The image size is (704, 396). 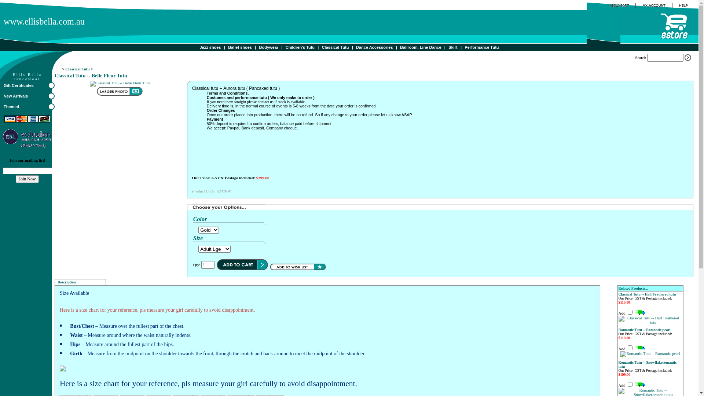 What do you see at coordinates (11, 107) in the screenshot?
I see `Themed` at bounding box center [11, 107].